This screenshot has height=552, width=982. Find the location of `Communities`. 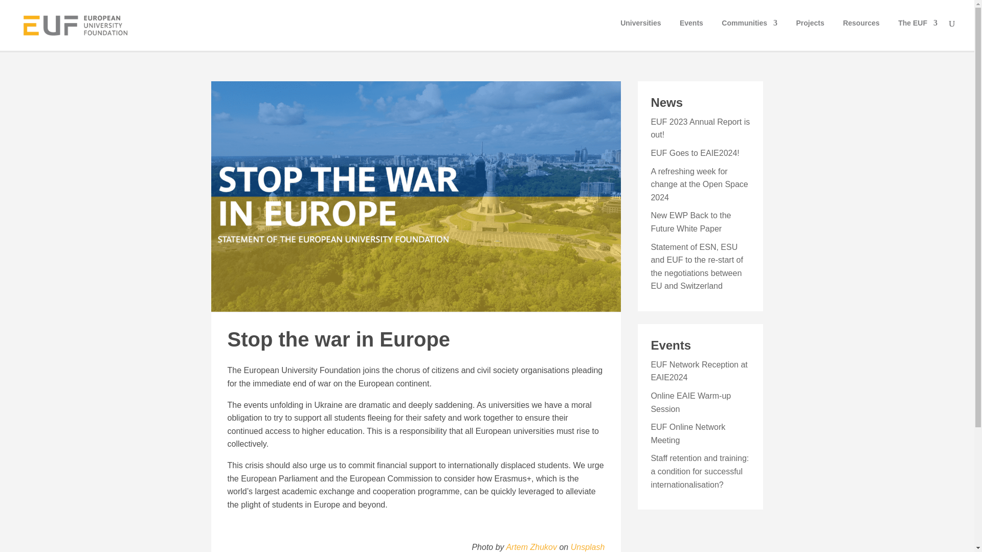

Communities is located at coordinates (750, 32).